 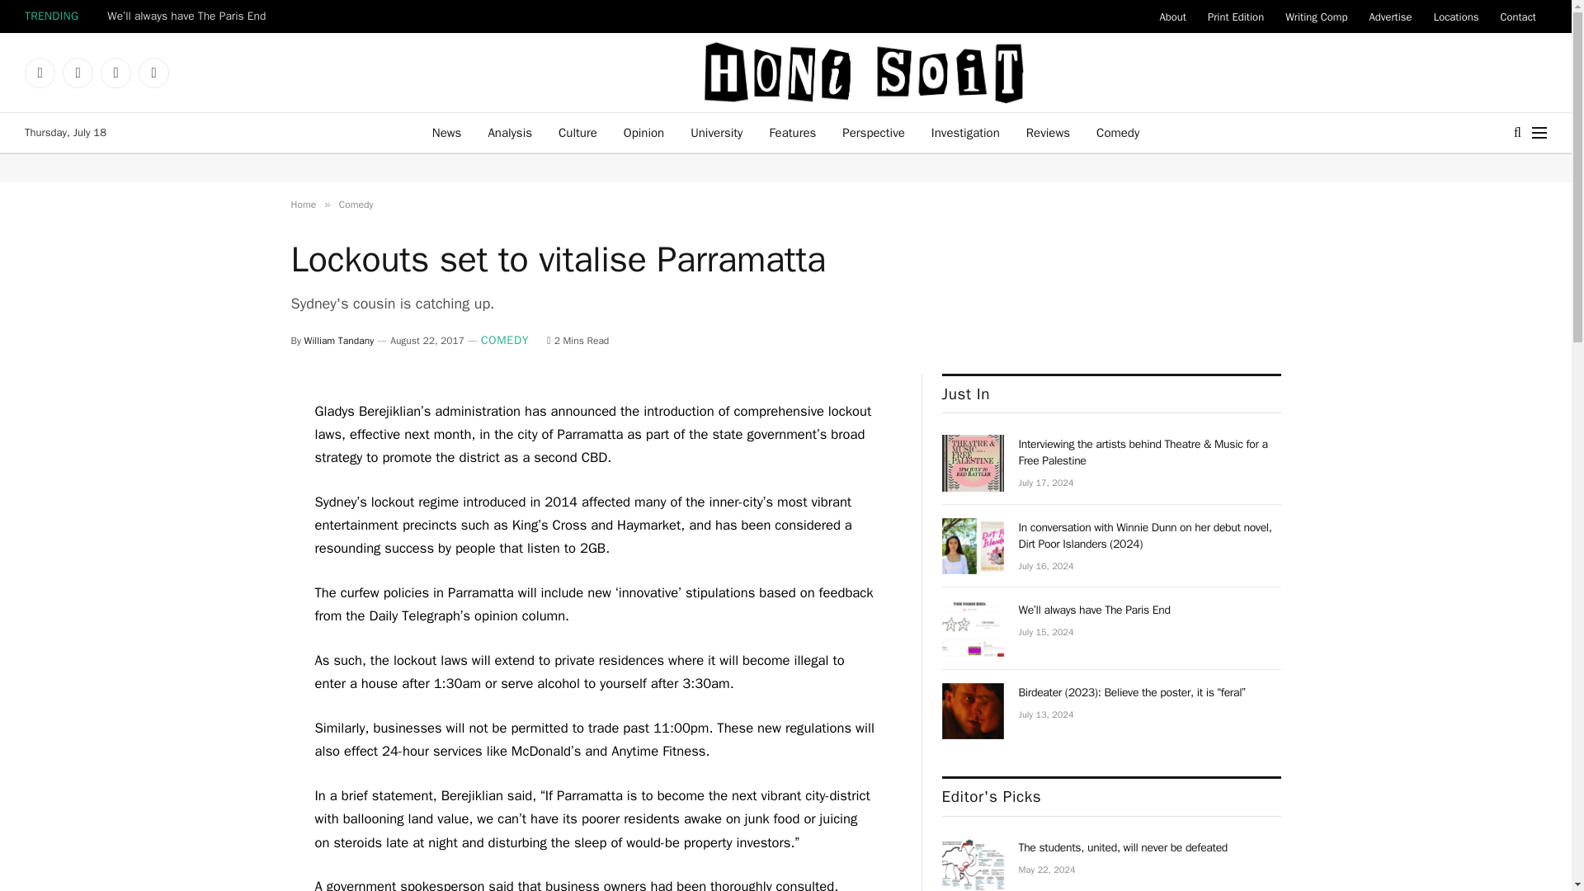 What do you see at coordinates (78, 73) in the screenshot?
I see `Instagram` at bounding box center [78, 73].